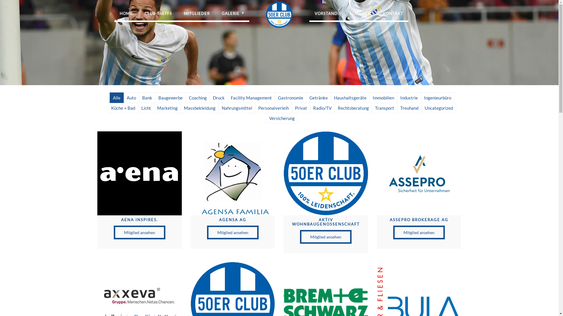 The height and width of the screenshot is (316, 563). I want to click on STATUTEN, so click(360, 13).